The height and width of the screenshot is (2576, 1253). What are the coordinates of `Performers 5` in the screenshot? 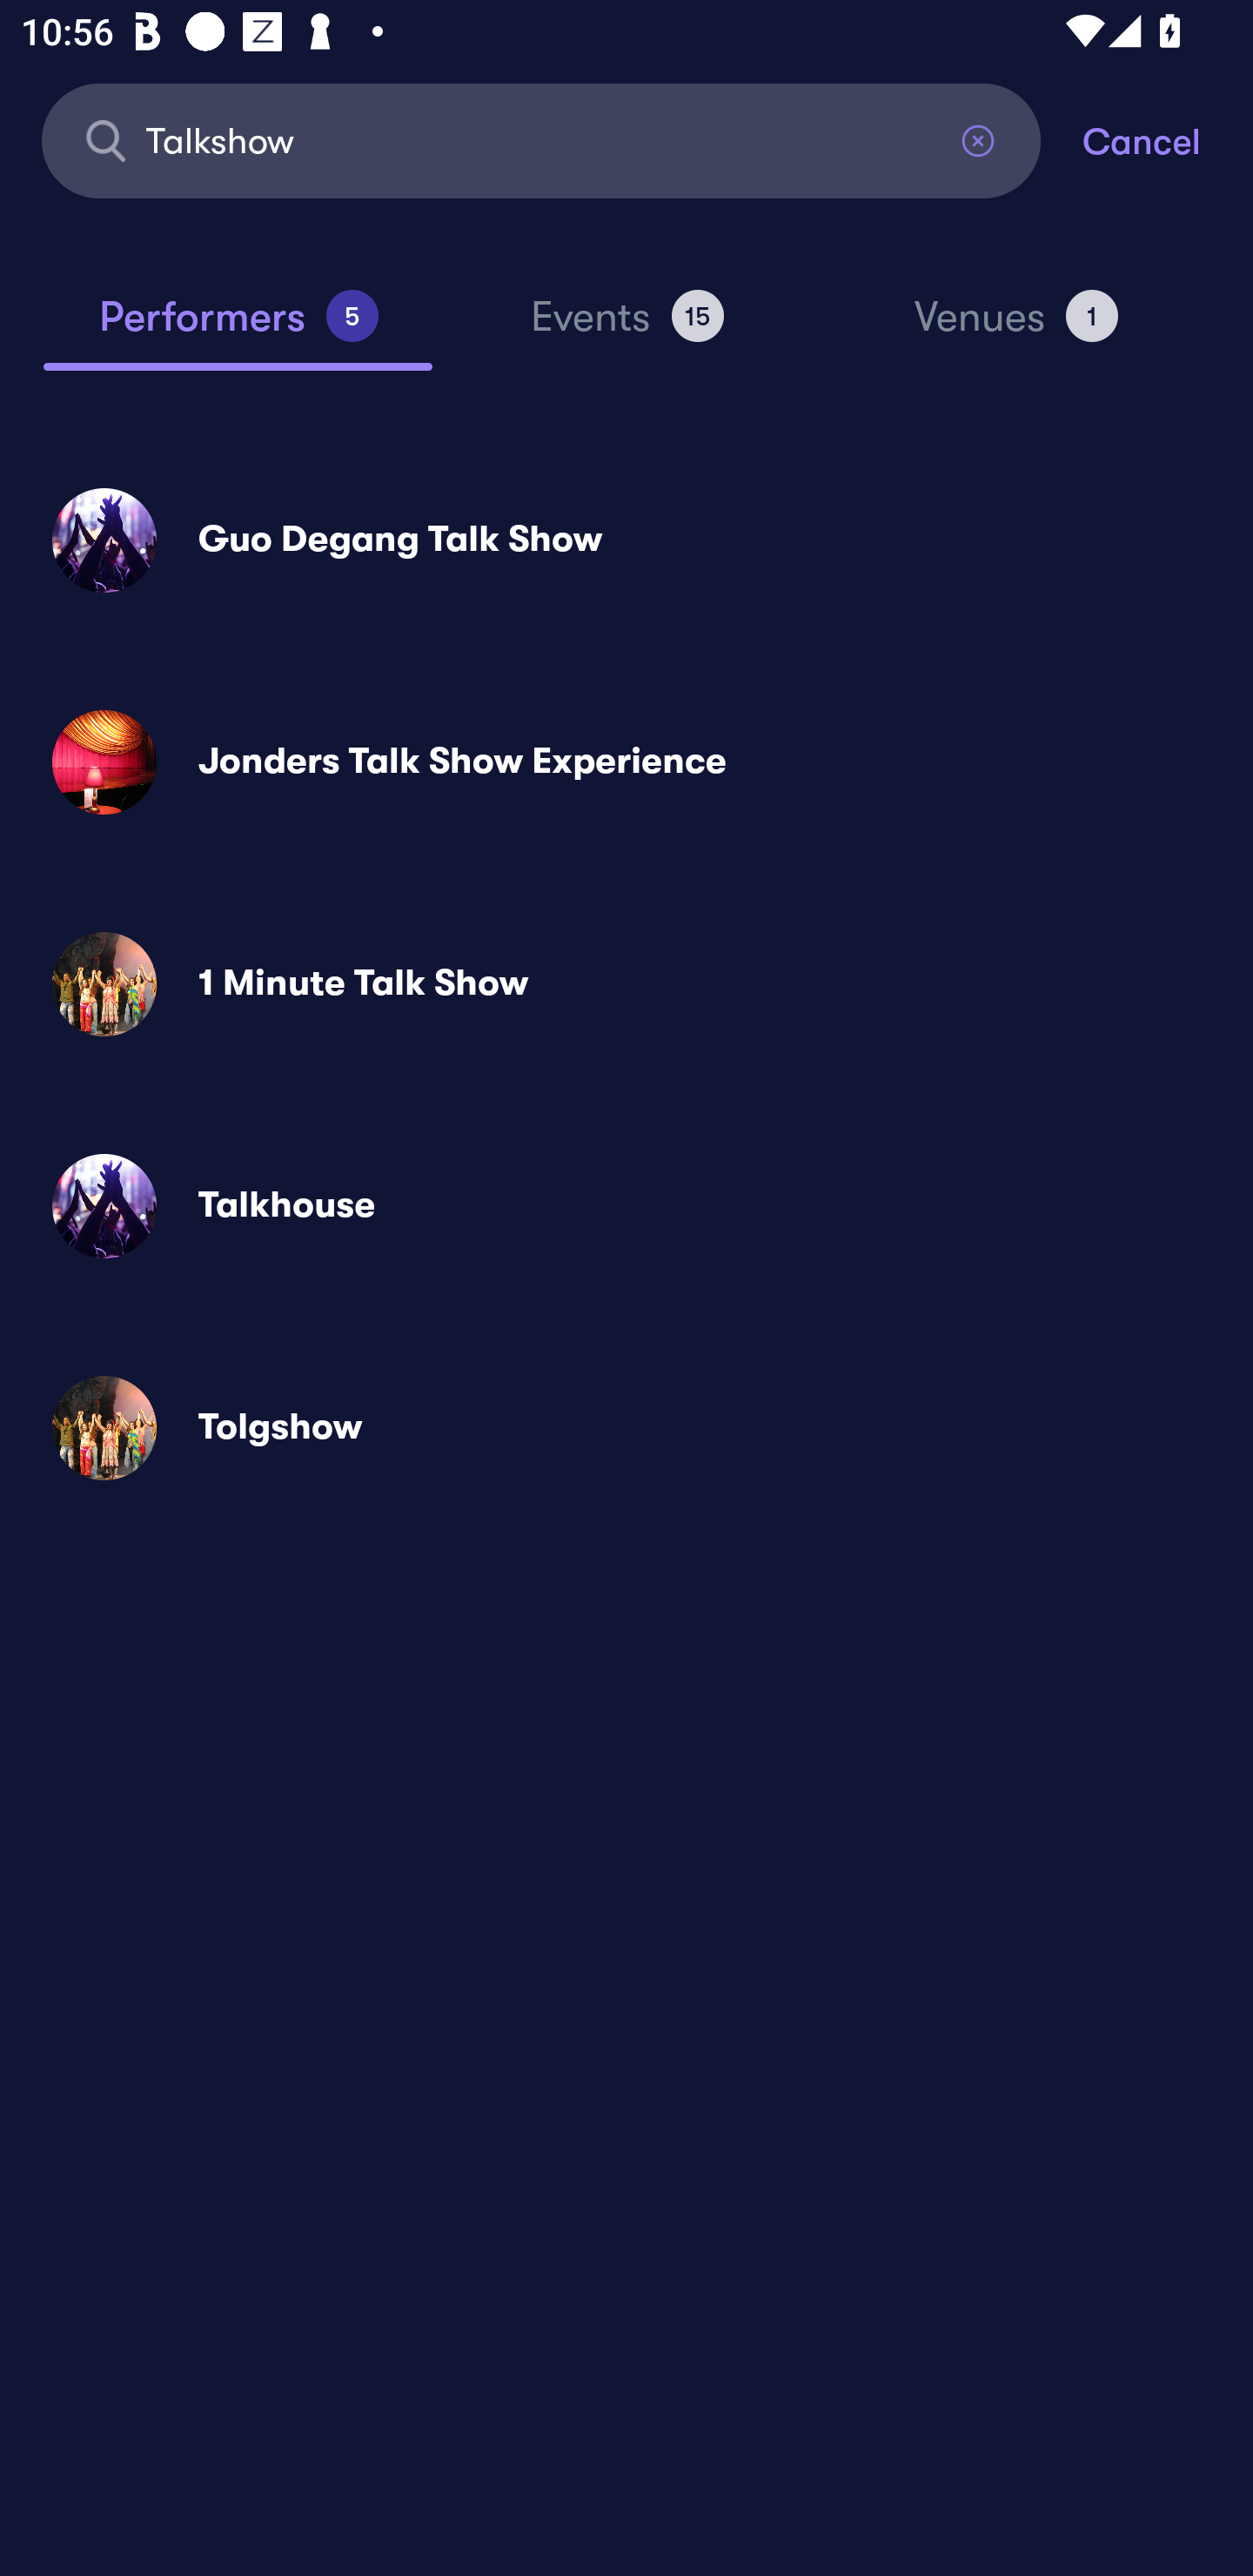 It's located at (238, 329).